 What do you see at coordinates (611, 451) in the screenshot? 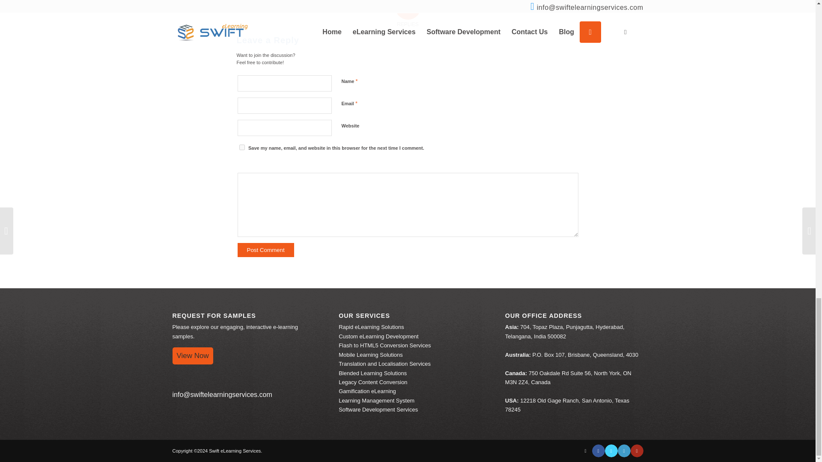
I see `Twitter` at bounding box center [611, 451].